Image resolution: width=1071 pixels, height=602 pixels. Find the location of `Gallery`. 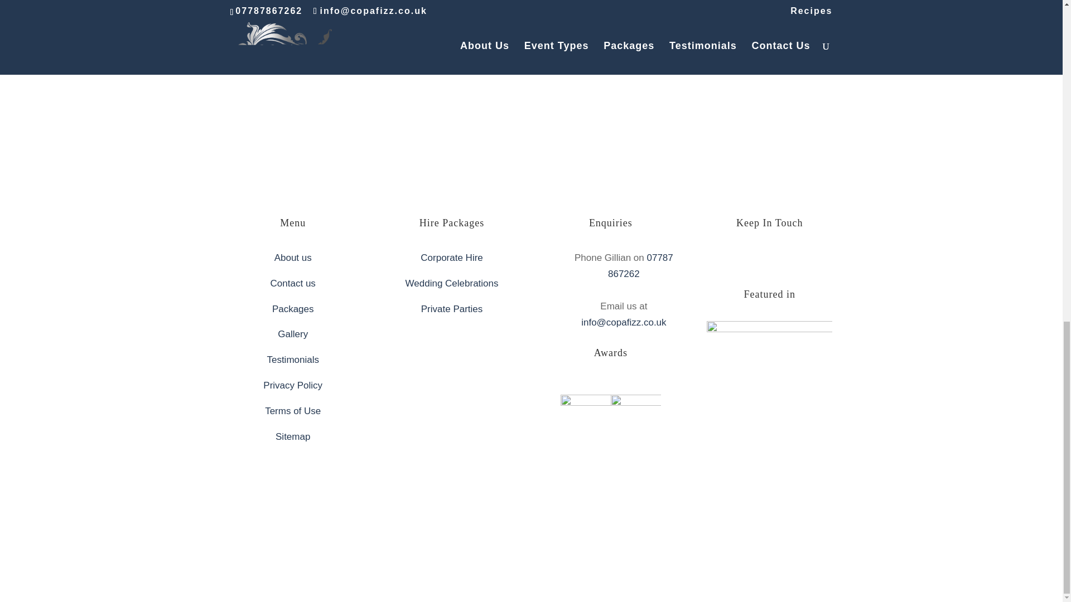

Gallery is located at coordinates (292, 334).